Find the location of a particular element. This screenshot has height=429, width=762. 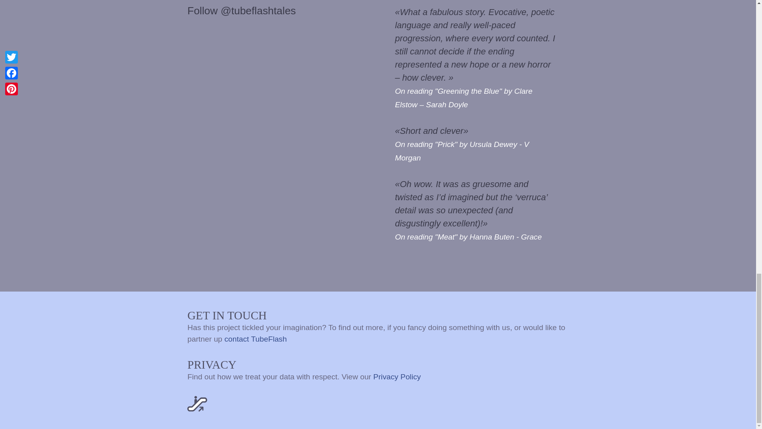

contact TubeFlash is located at coordinates (256, 338).